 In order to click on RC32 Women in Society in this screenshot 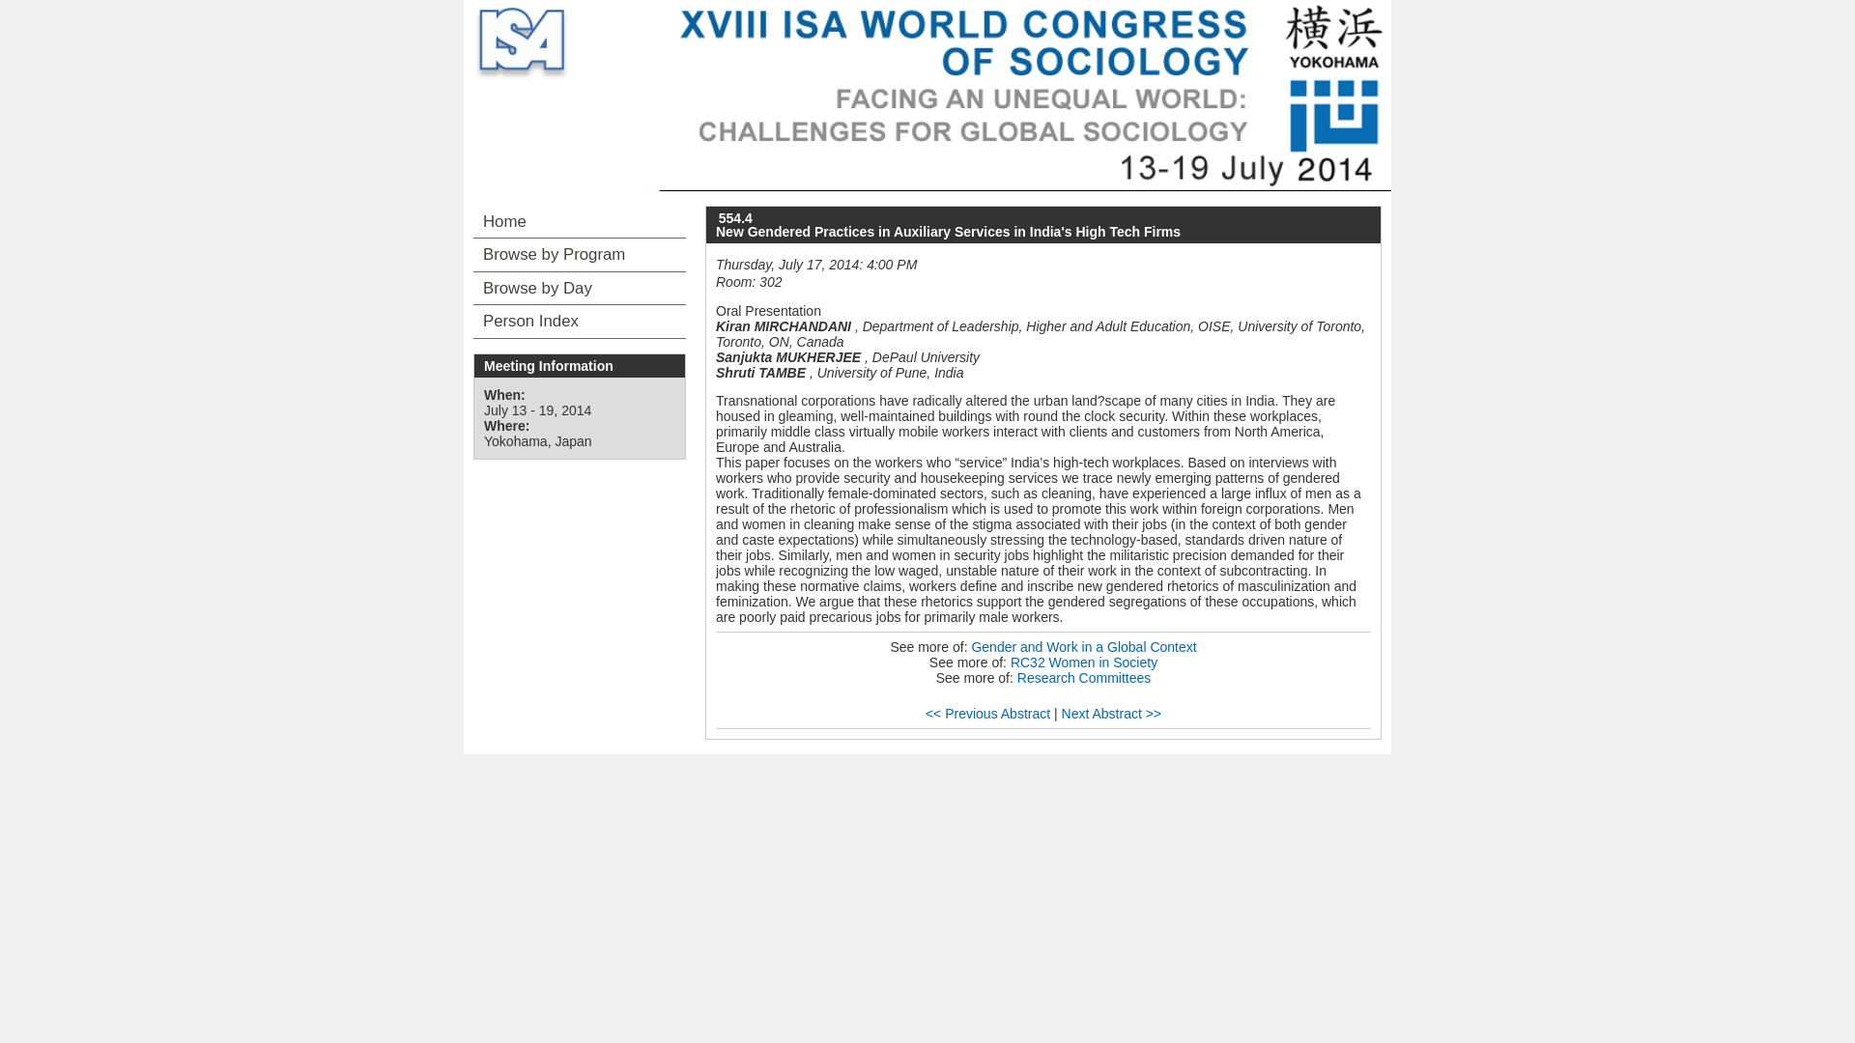, I will do `click(1084, 662)`.